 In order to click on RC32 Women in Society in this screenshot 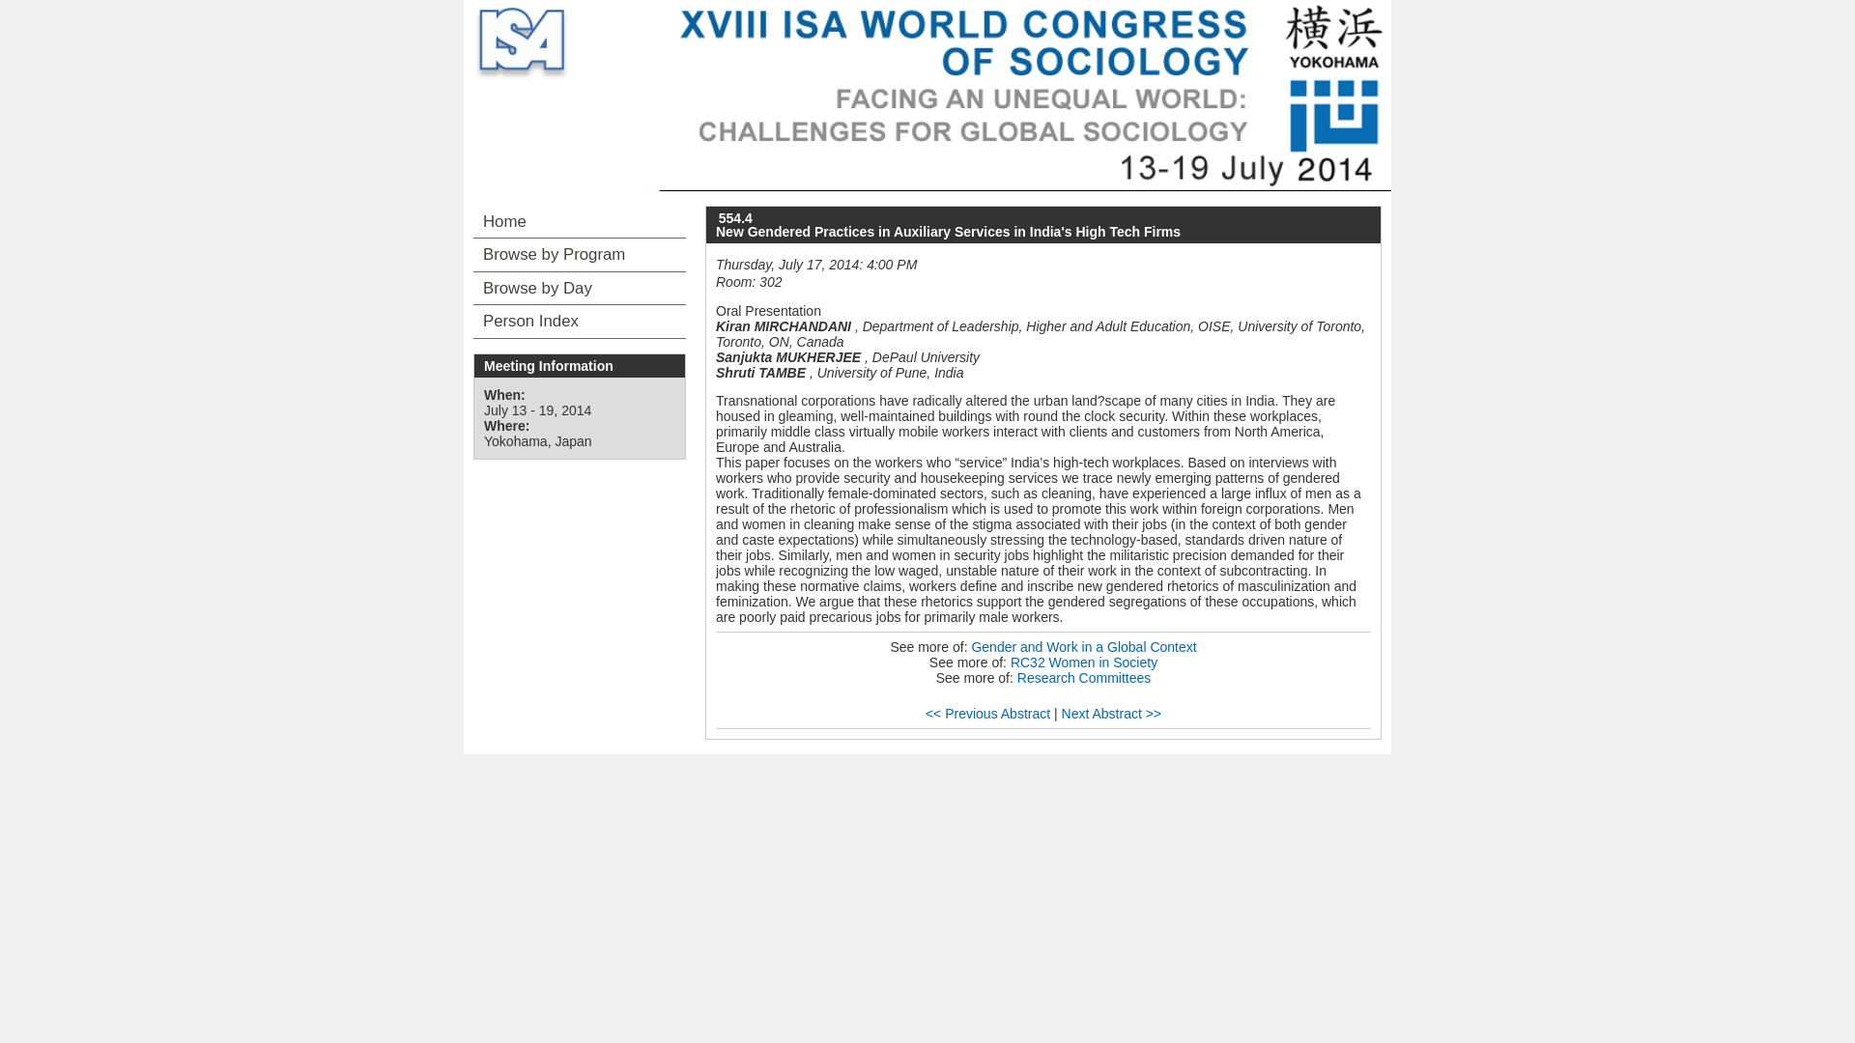, I will do `click(1084, 662)`.